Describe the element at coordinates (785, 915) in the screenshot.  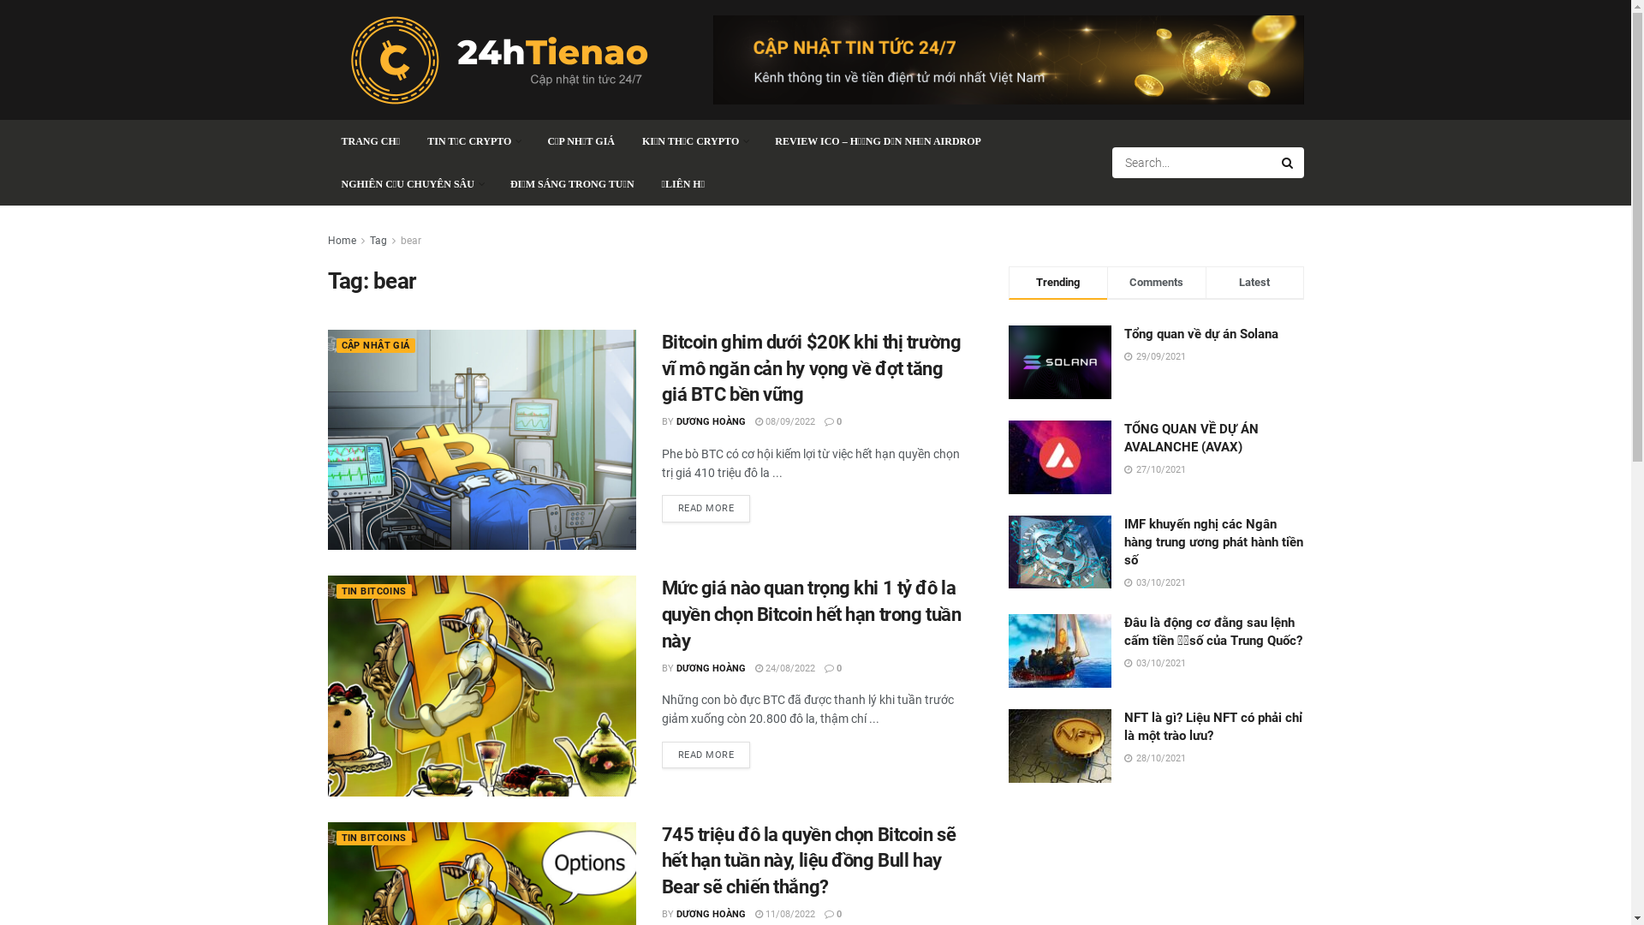
I see `11/08/2022` at that location.